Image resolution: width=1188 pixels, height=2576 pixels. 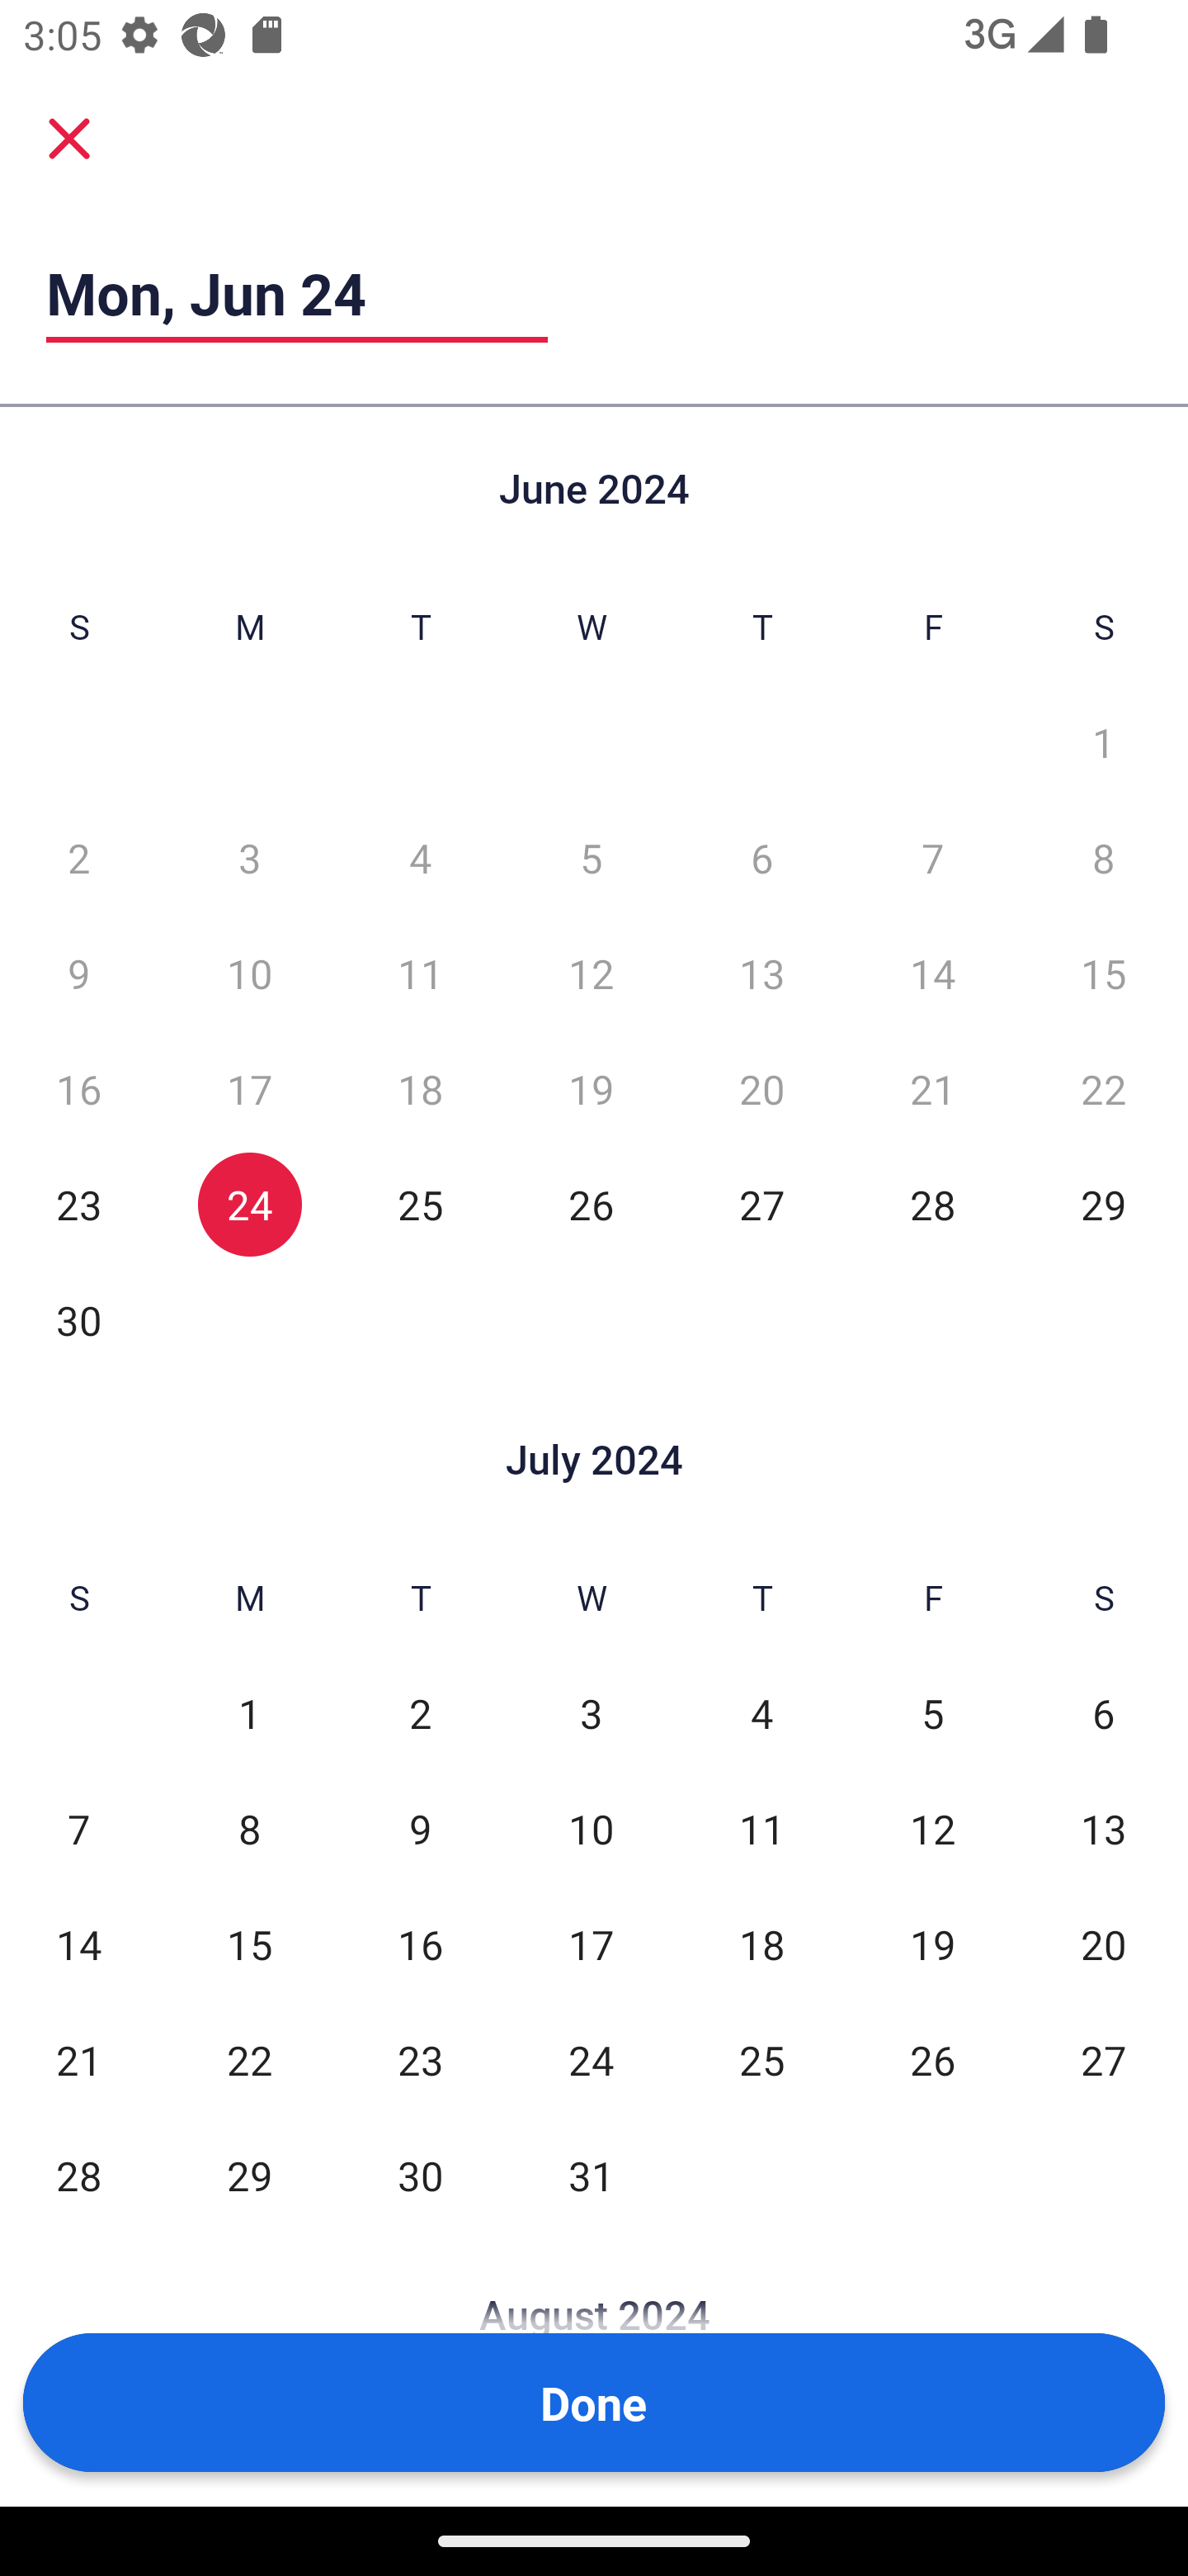 I want to click on 20 Thu, Jun 20, Not Selected, so click(x=761, y=1088).